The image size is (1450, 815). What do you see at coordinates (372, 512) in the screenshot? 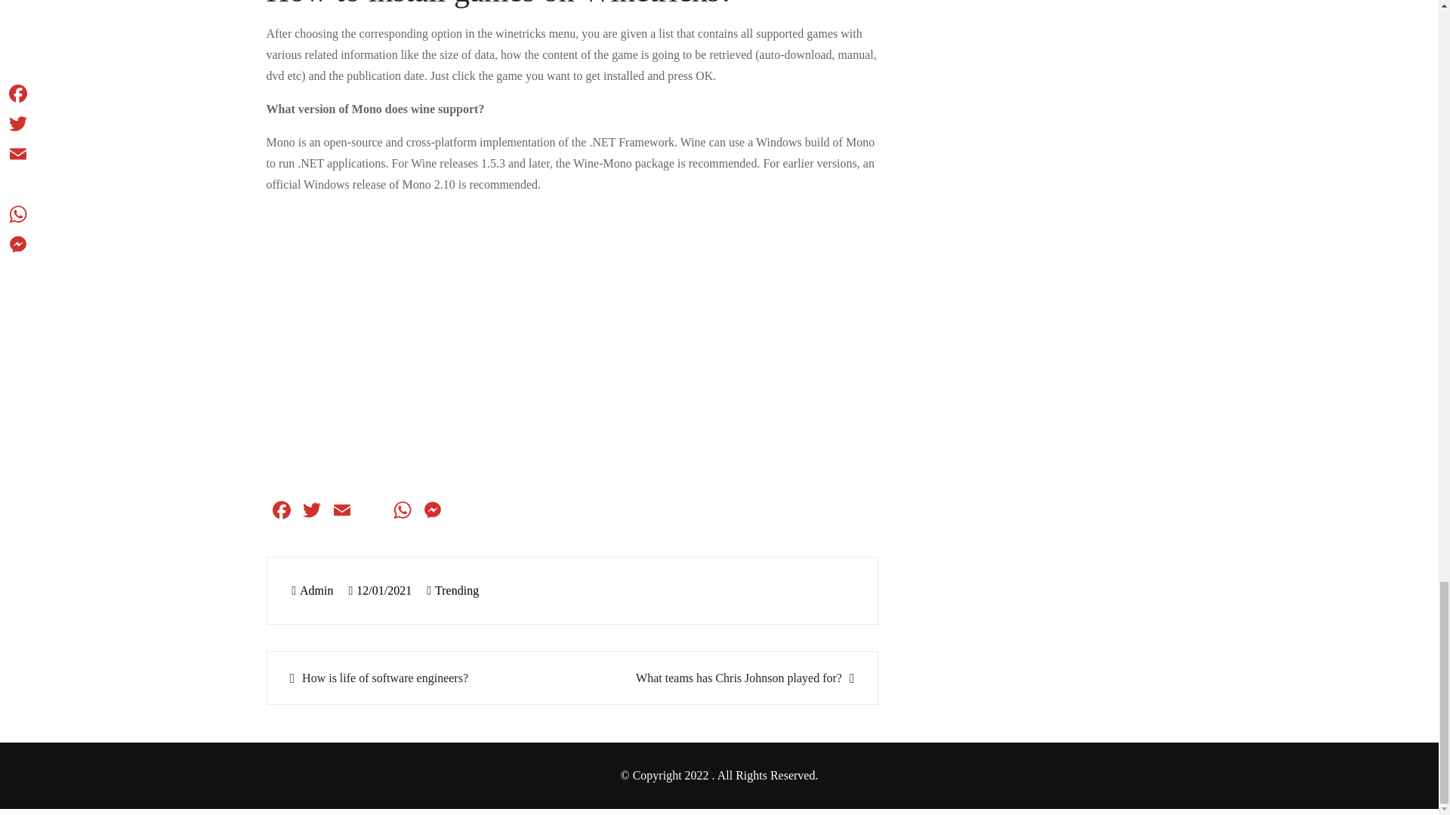
I see `Reddit` at bounding box center [372, 512].